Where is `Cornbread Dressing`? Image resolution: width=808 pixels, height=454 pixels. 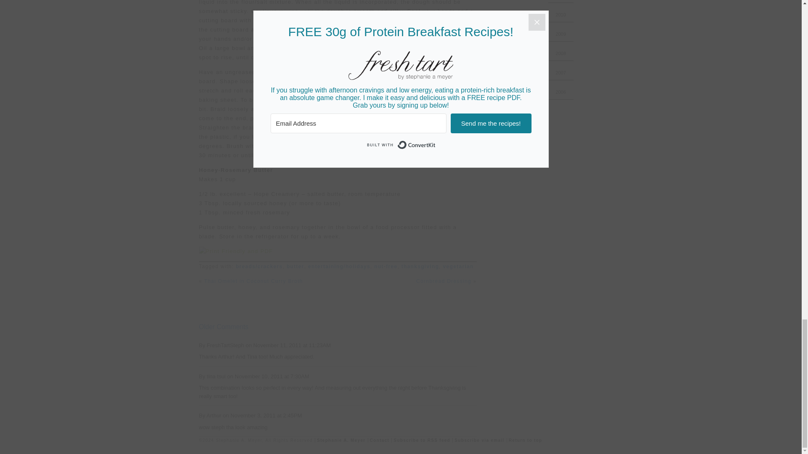
Cornbread Dressing is located at coordinates (444, 281).